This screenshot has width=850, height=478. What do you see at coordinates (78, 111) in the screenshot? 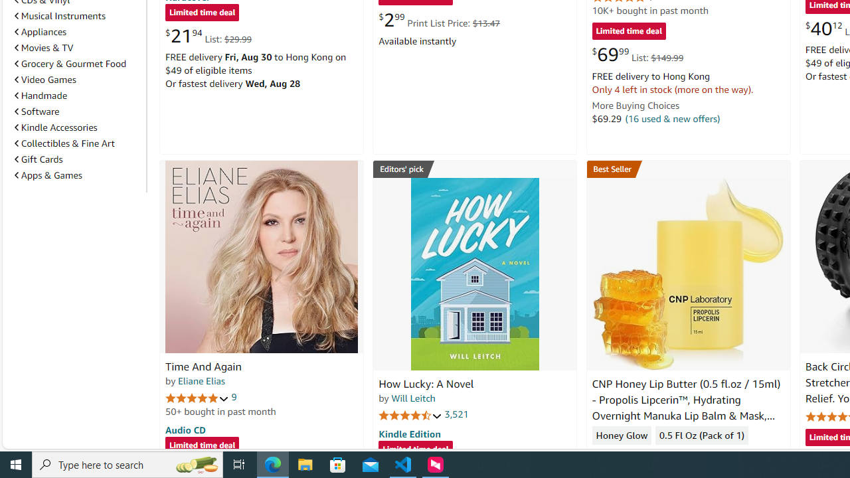
I see `Software` at bounding box center [78, 111].